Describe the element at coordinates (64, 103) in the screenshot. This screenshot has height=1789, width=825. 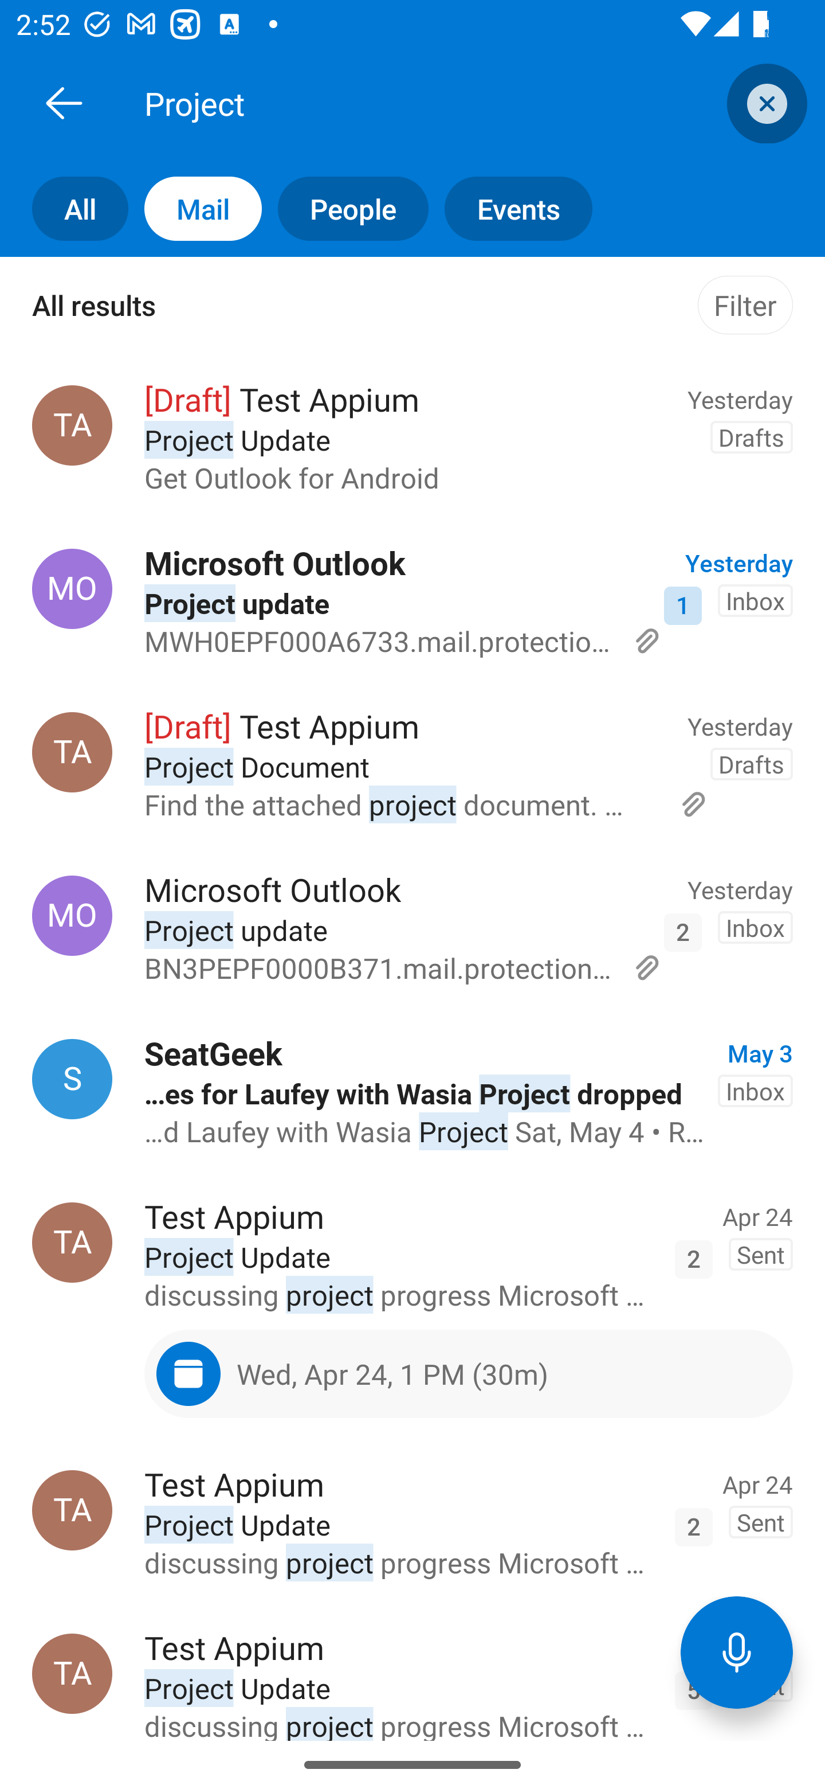
I see `Back` at that location.